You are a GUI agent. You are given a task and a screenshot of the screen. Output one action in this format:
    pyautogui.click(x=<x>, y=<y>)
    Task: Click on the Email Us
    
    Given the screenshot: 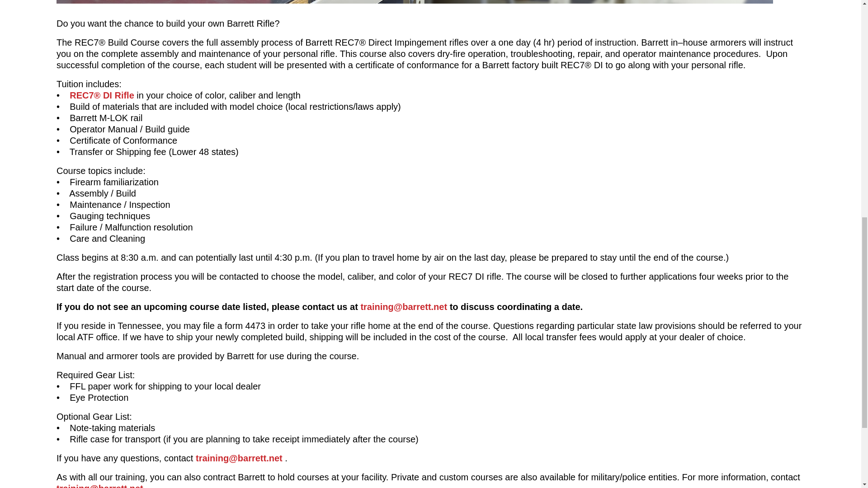 What is the action you would take?
    pyautogui.click(x=99, y=486)
    